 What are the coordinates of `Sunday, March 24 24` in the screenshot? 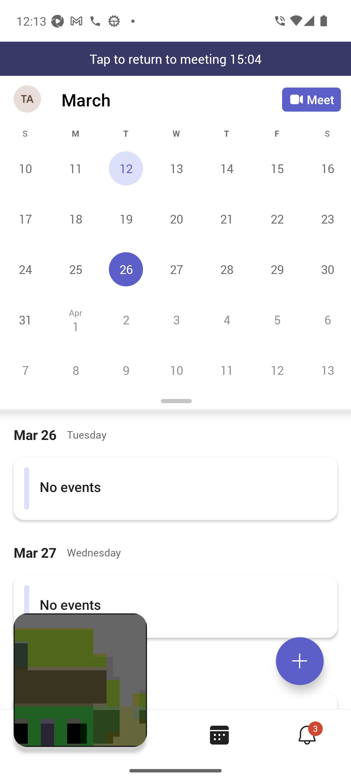 It's located at (25, 269).